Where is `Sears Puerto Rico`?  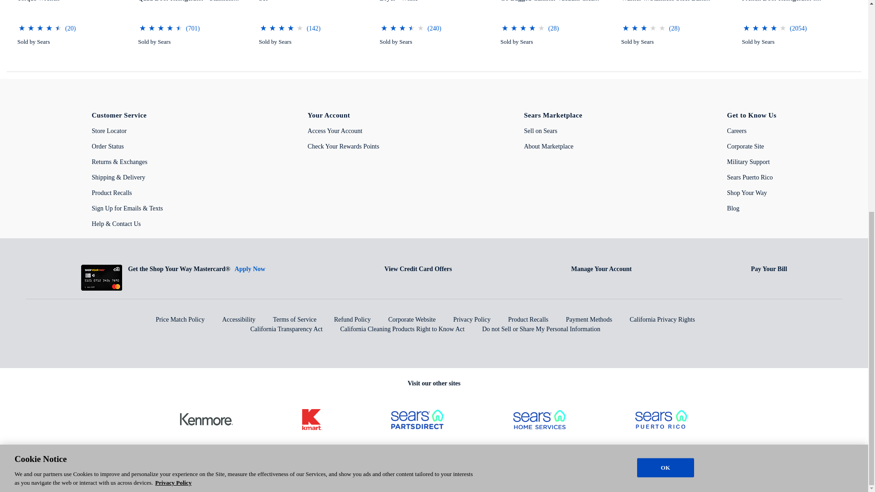 Sears Puerto Rico is located at coordinates (750, 178).